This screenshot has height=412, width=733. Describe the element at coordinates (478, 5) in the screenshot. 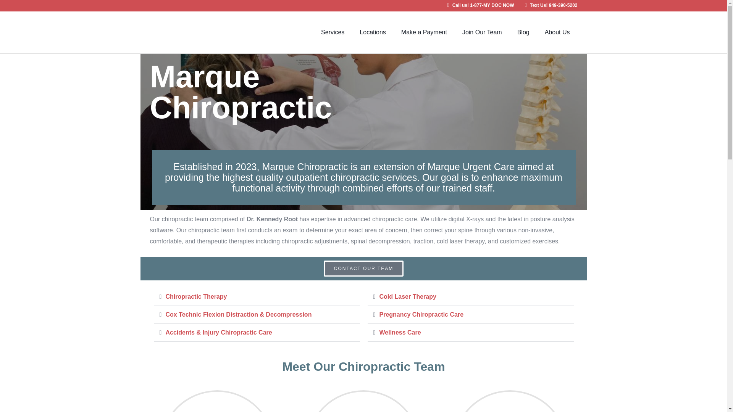

I see `Call us! 1-877-MY DOC NOW` at that location.